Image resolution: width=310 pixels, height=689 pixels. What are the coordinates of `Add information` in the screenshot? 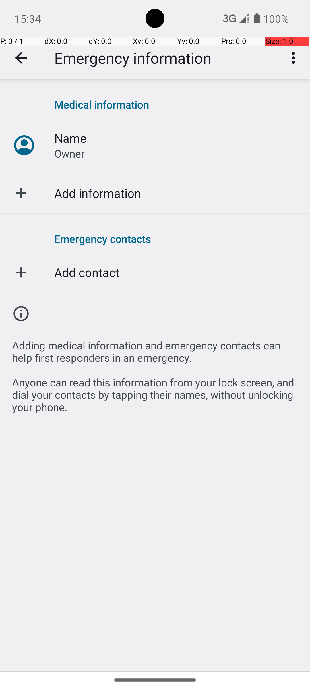 It's located at (98, 193).